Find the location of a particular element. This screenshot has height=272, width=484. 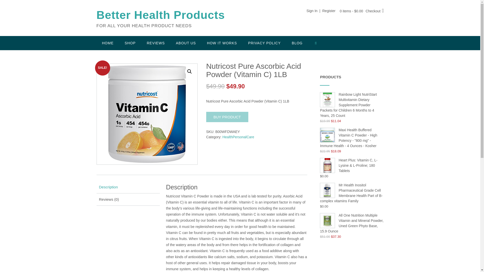

1235441420-1 is located at coordinates (147, 114).